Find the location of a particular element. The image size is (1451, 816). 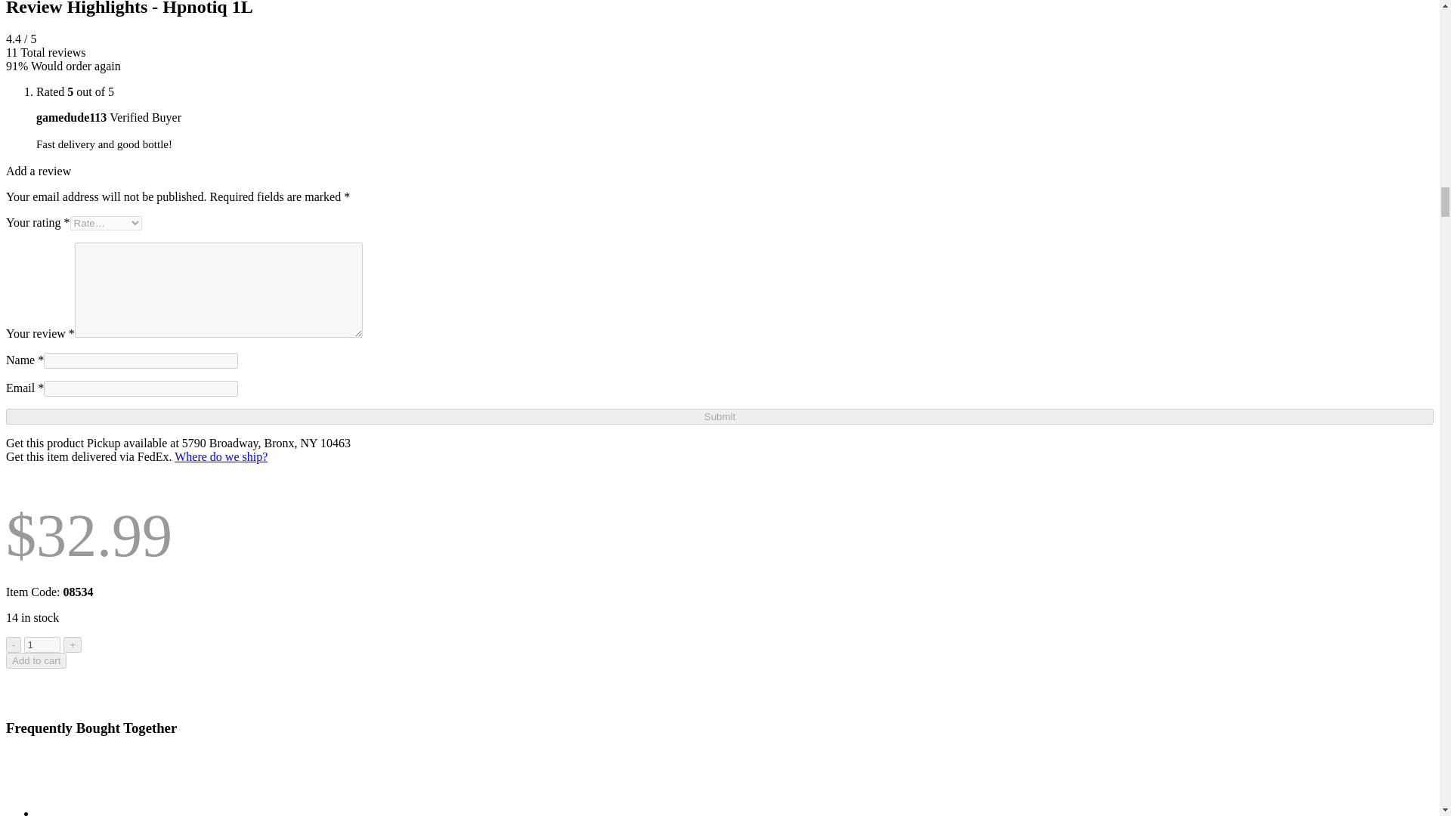

- is located at coordinates (14, 645).